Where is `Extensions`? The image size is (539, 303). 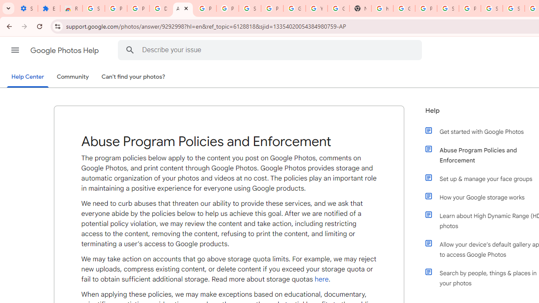 Extensions is located at coordinates (49, 8).